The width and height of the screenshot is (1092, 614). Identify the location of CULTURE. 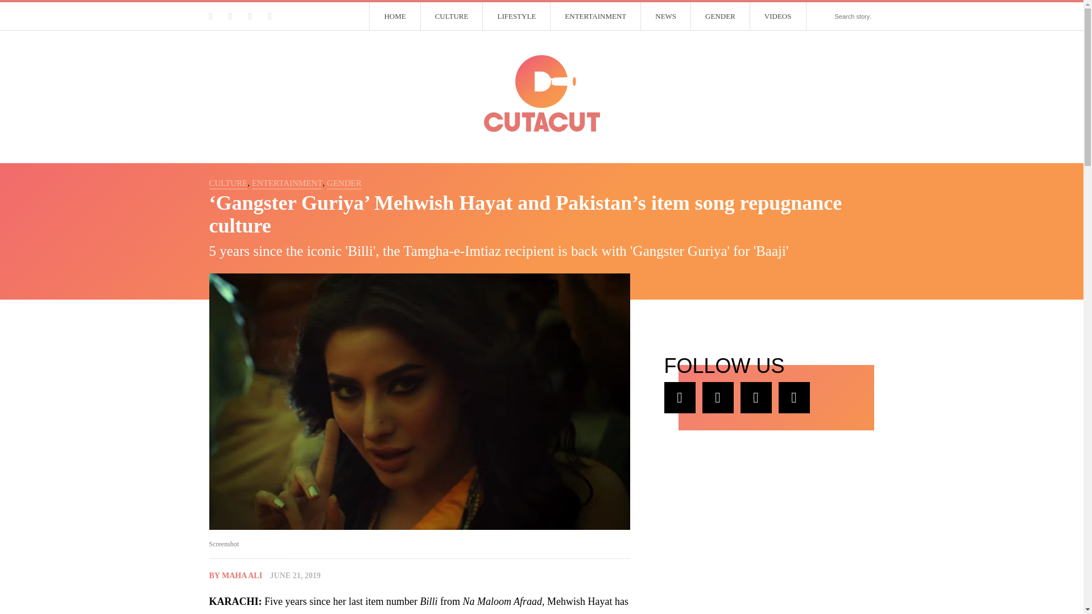
(452, 16).